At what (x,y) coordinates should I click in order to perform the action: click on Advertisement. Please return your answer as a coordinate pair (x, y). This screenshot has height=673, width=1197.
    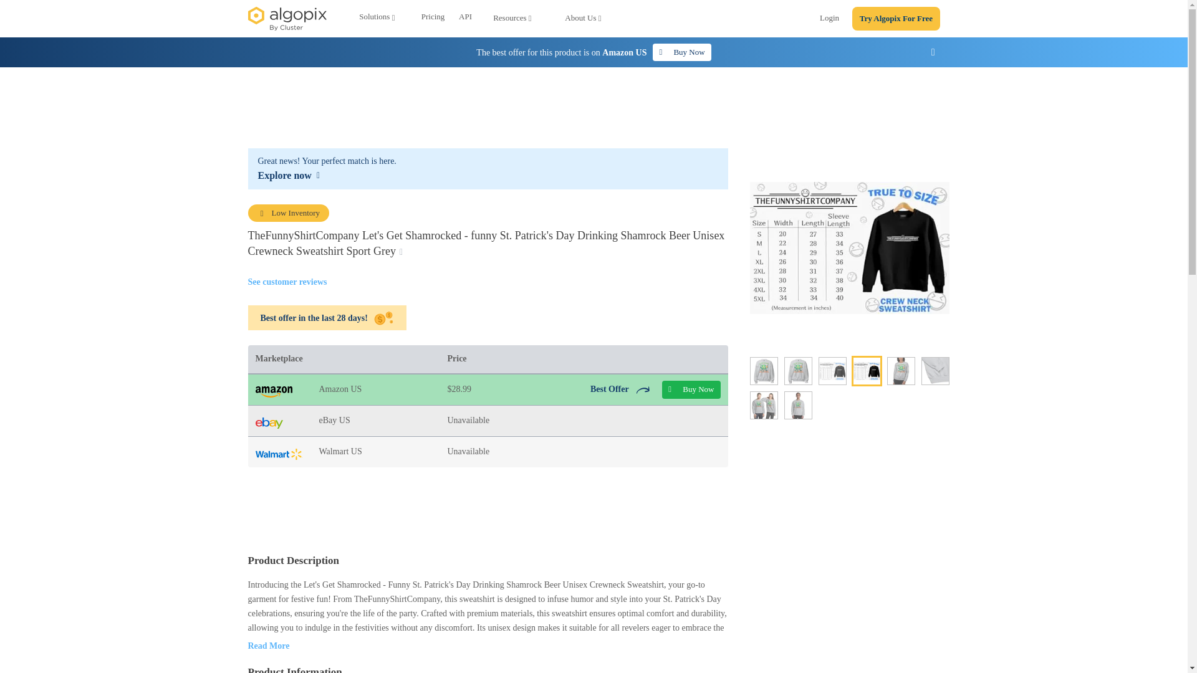
    Looking at the image, I should click on (488, 510).